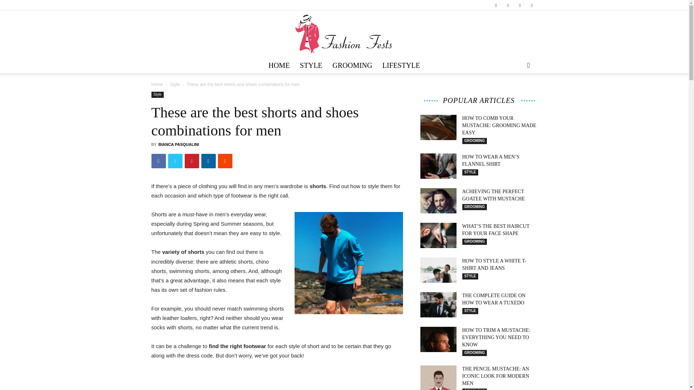 This screenshot has height=390, width=694. I want to click on Linkedin, so click(508, 5).